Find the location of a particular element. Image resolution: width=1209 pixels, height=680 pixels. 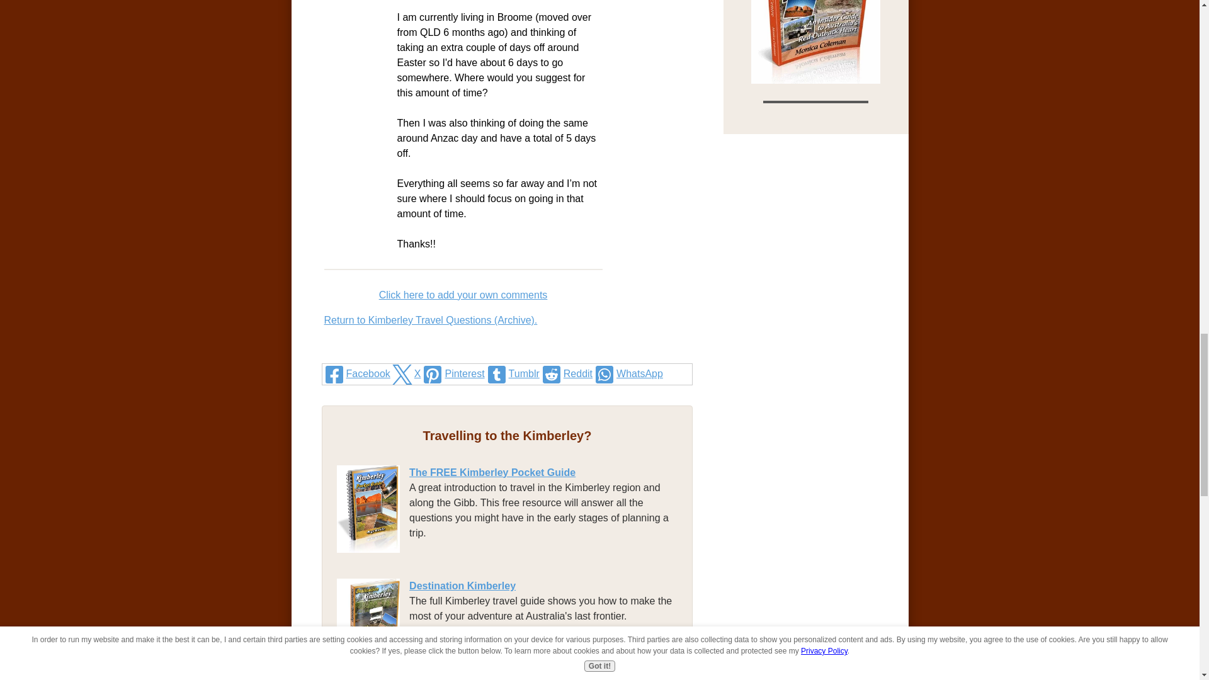

Click here to add your own comments is located at coordinates (463, 295).